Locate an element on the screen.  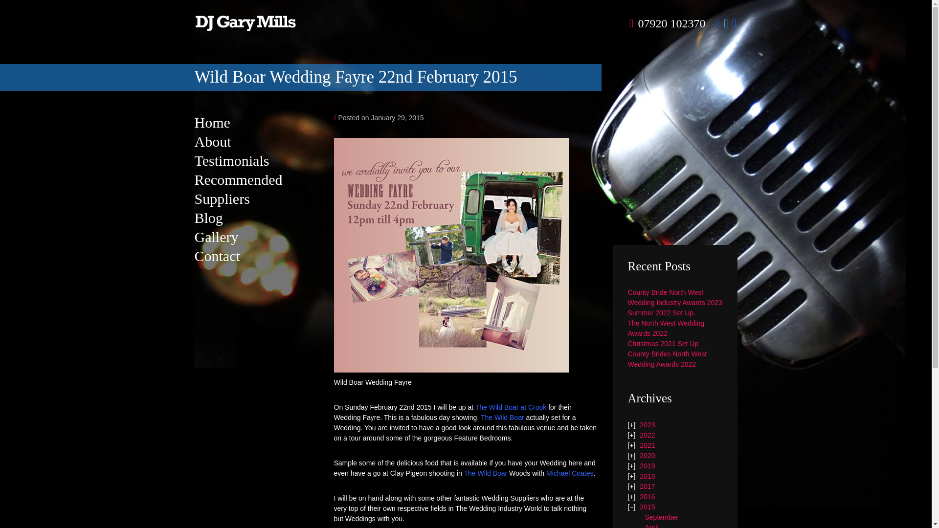
The Wild Boar is located at coordinates (485, 473).